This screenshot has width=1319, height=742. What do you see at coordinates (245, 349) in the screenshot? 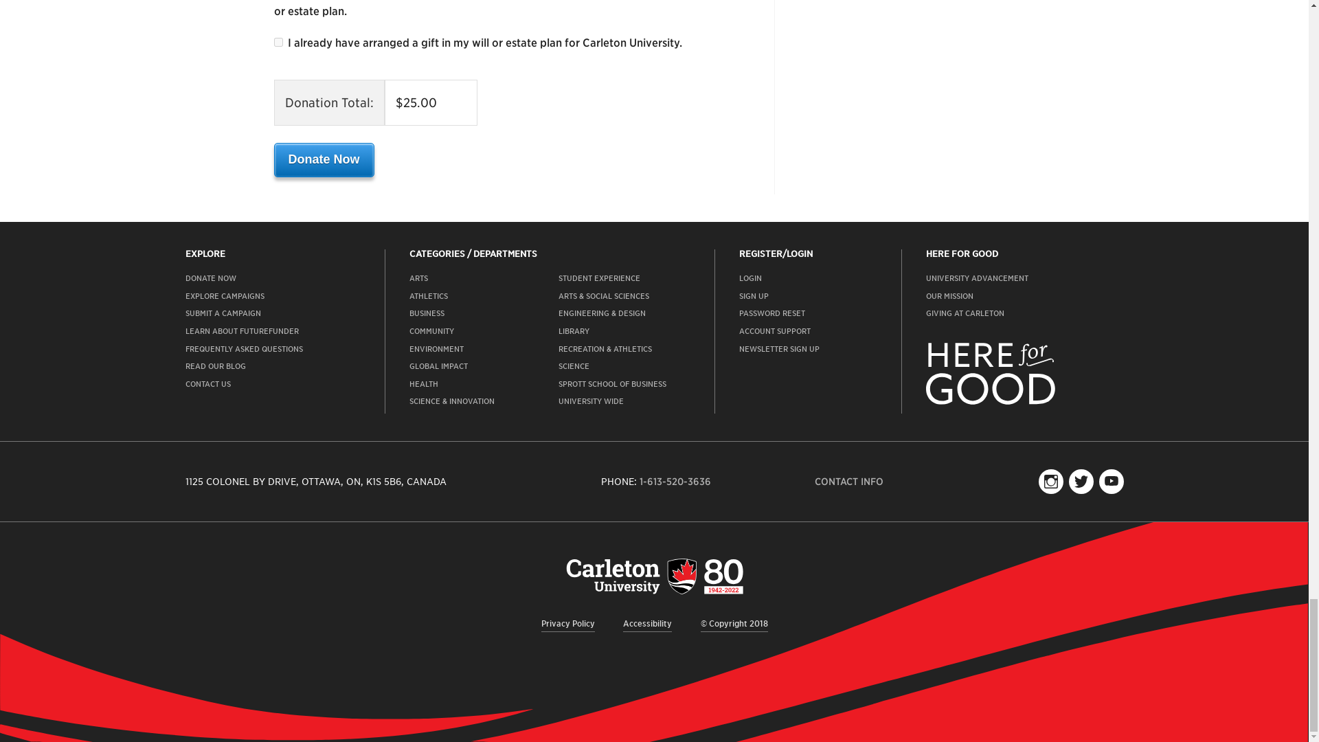
I see `FREQUENTLY ASKED QUESTIONS` at bounding box center [245, 349].